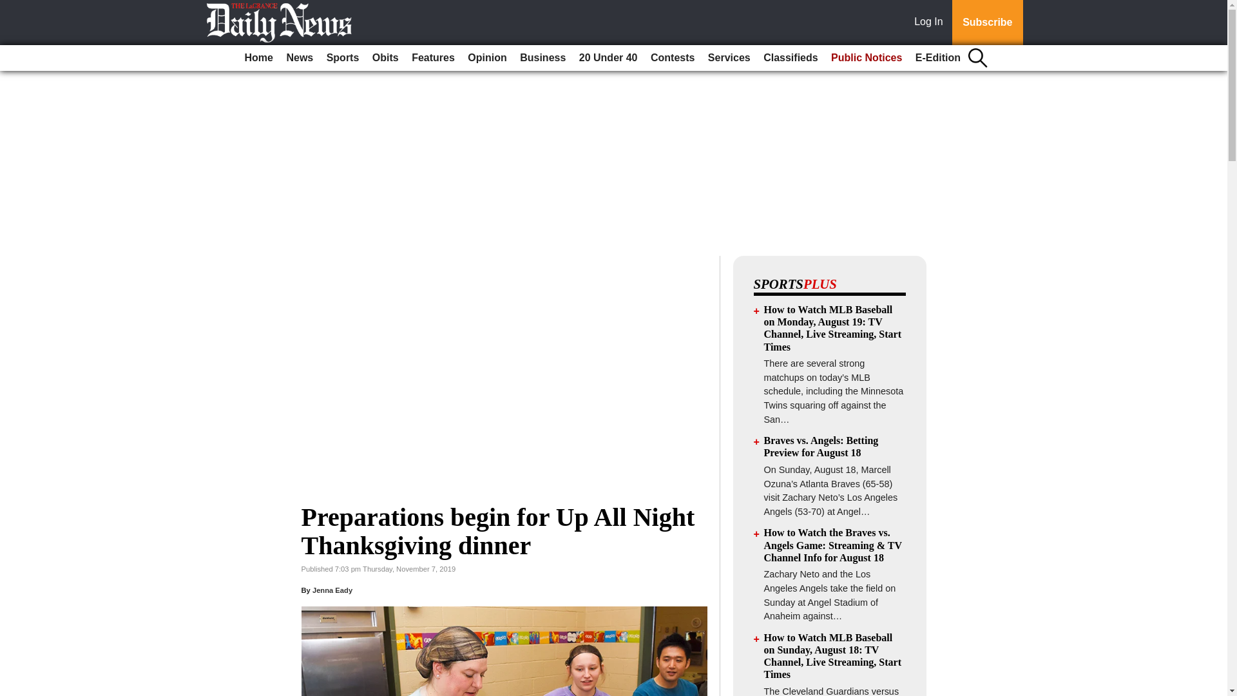  I want to click on Sports, so click(343, 58).